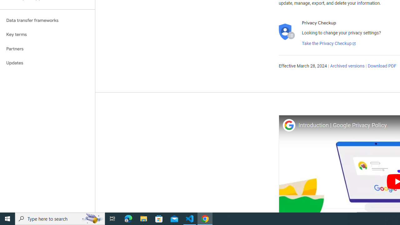 Image resolution: width=400 pixels, height=225 pixels. What do you see at coordinates (289, 125) in the screenshot?
I see `Photo image of Google` at bounding box center [289, 125].